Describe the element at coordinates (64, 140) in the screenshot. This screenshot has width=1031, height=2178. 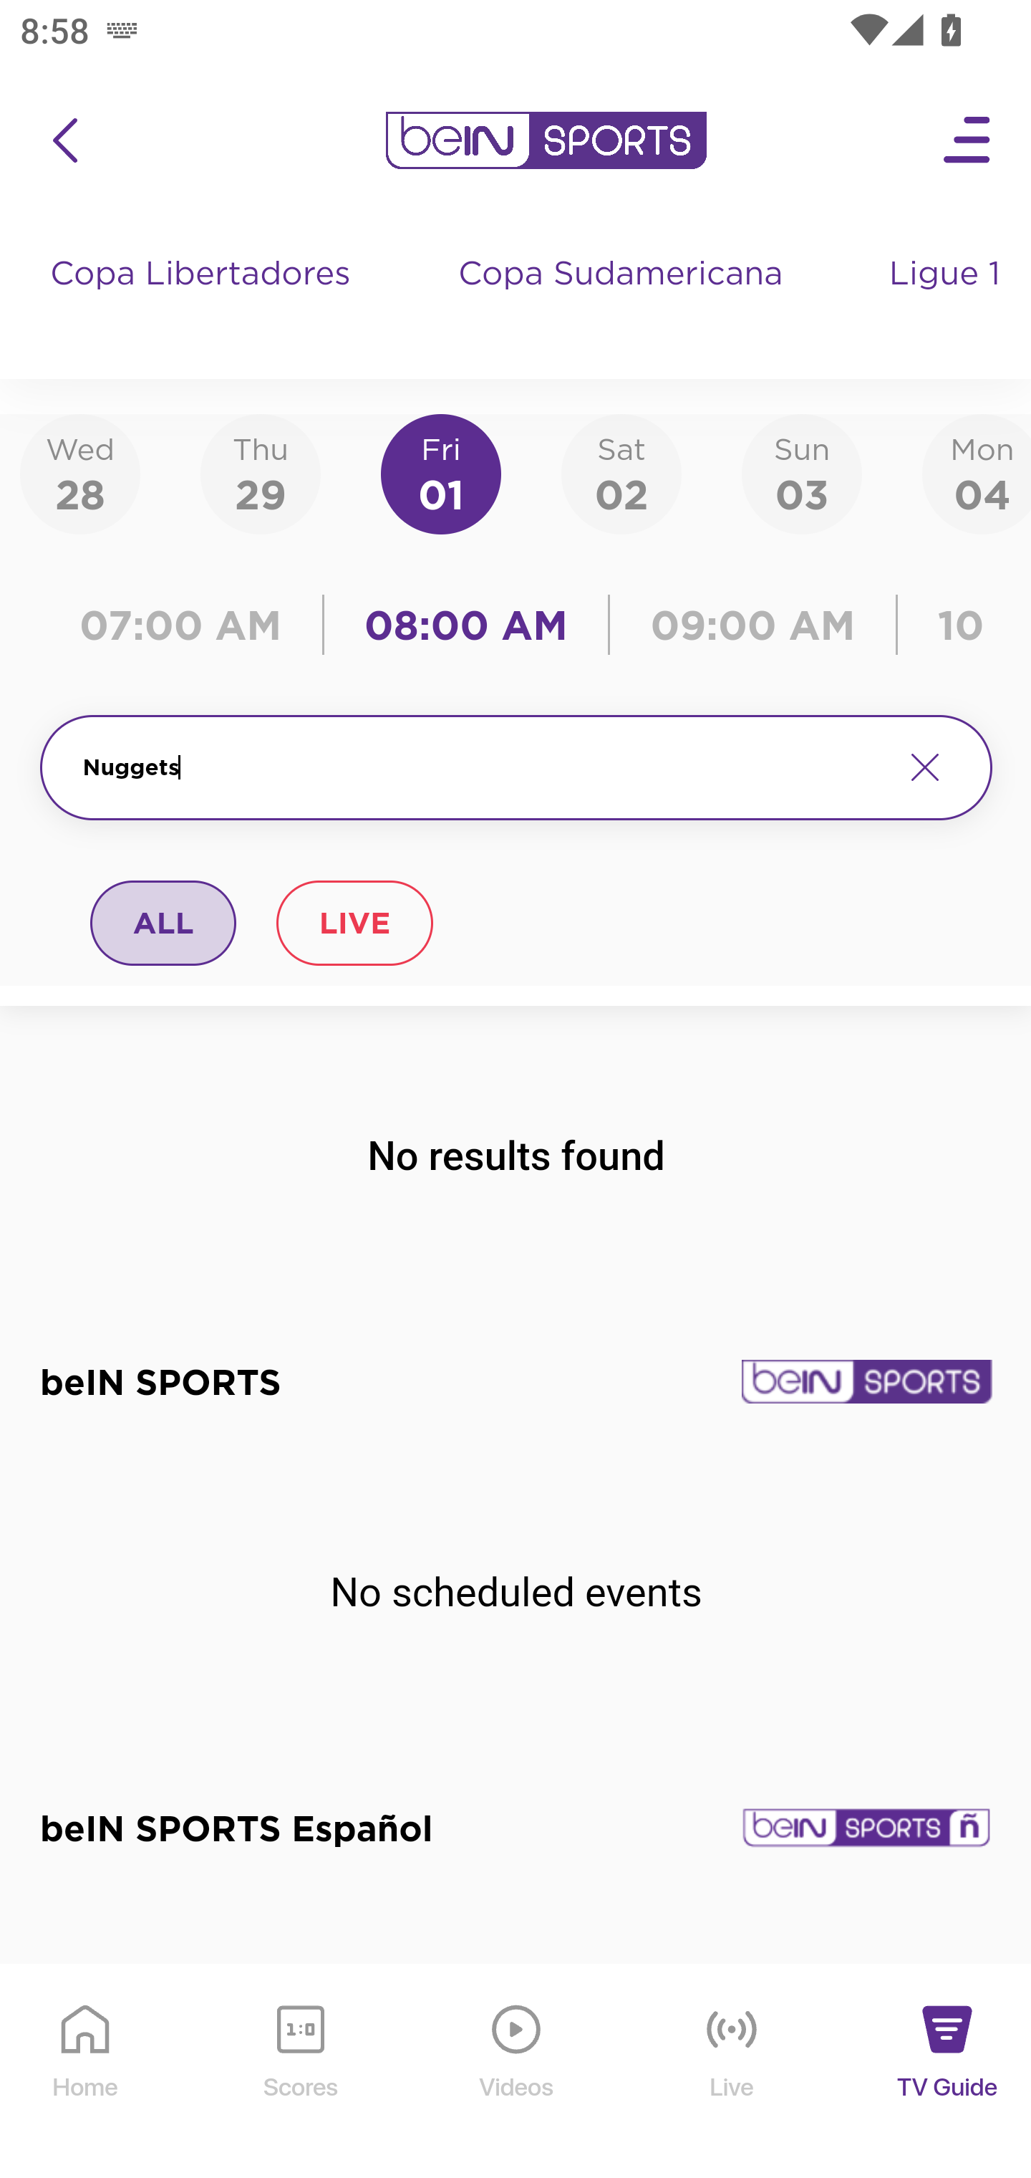
I see `icon back` at that location.